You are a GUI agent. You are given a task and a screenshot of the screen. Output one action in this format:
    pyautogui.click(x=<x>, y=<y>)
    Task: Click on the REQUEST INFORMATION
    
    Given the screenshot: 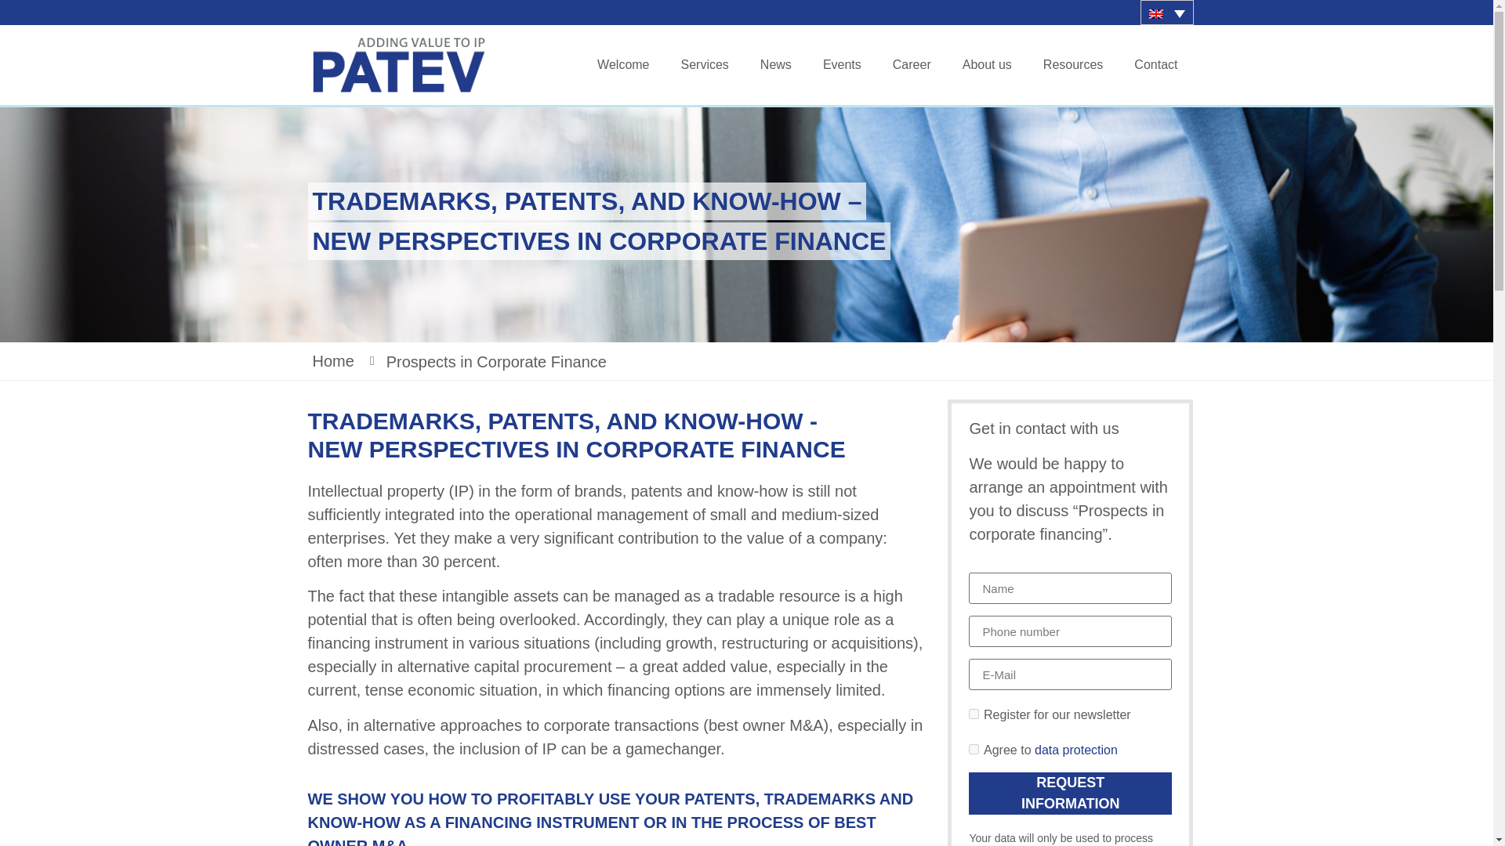 What is the action you would take?
    pyautogui.click(x=1071, y=794)
    